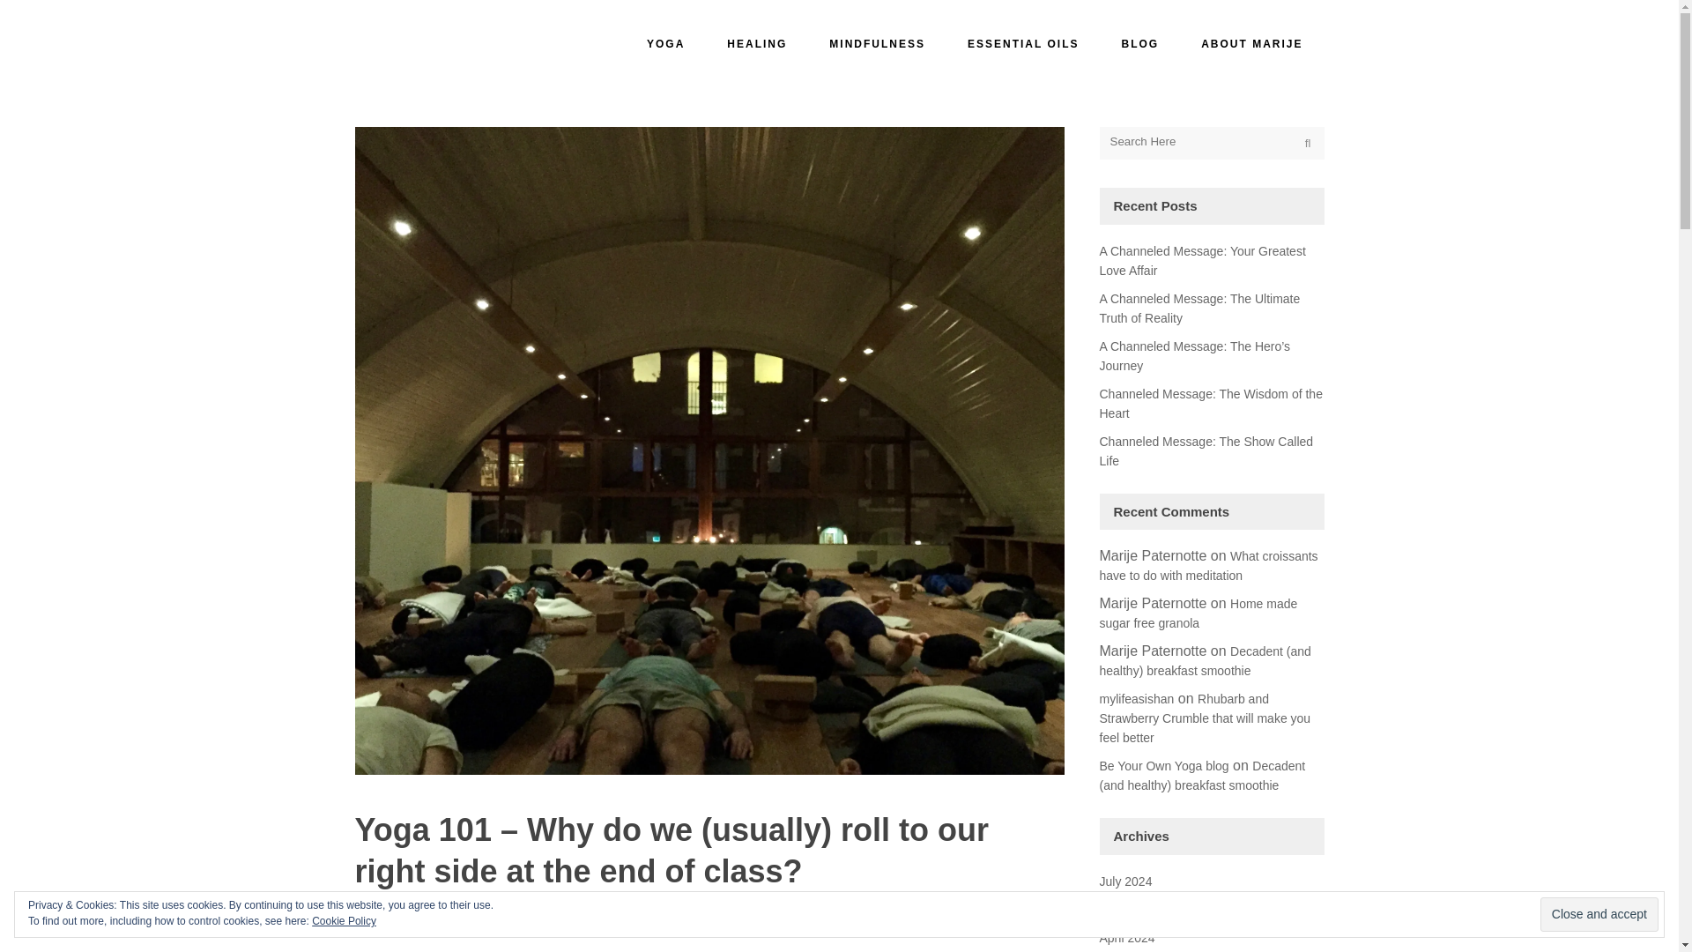 This screenshot has height=952, width=1692. I want to click on Like this, so click(779, 922).